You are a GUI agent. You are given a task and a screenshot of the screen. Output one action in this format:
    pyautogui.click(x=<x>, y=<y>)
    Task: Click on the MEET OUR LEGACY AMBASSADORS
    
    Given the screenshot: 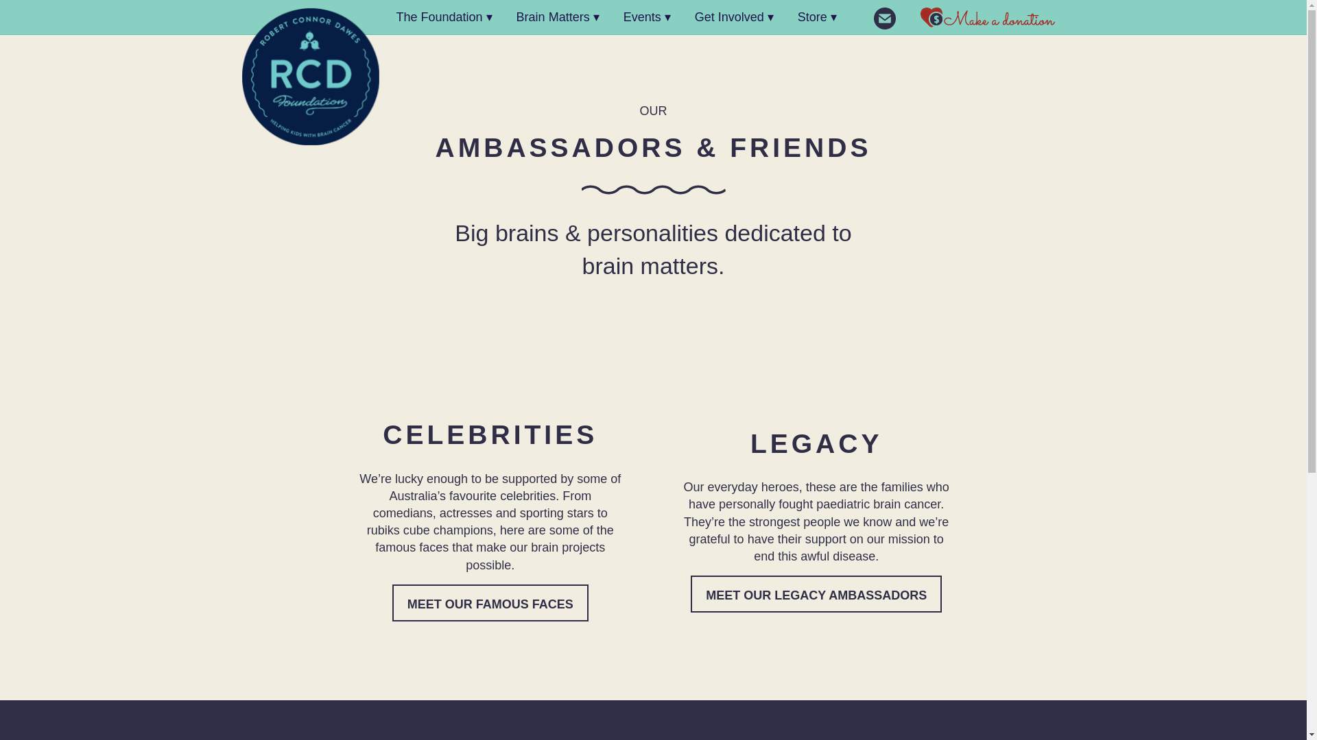 What is the action you would take?
    pyautogui.click(x=816, y=594)
    